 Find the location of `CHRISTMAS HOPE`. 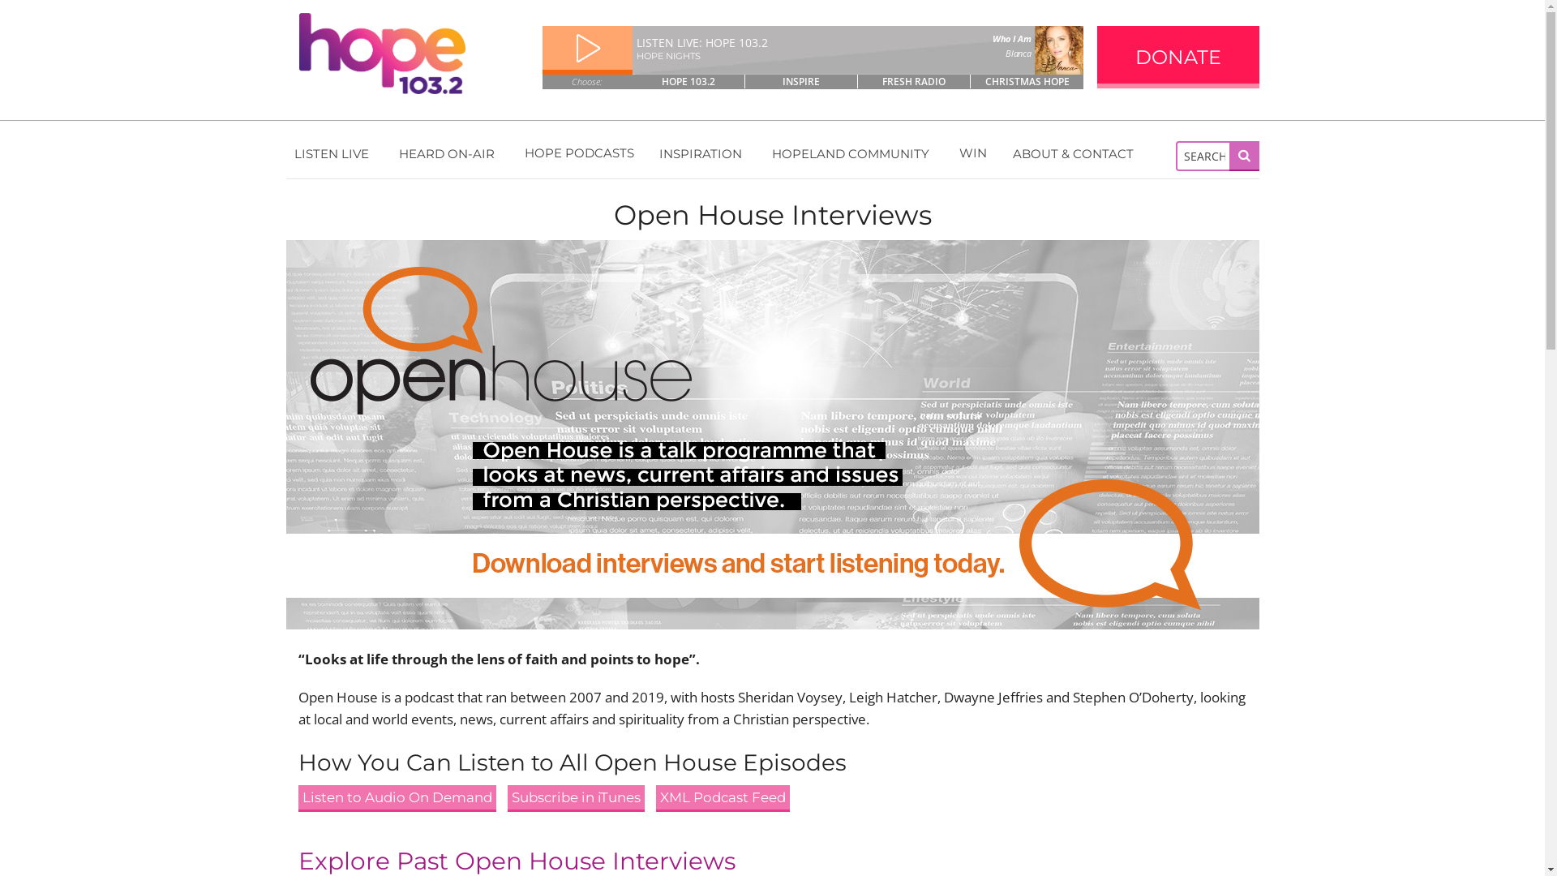

CHRISTMAS HOPE is located at coordinates (1027, 81).